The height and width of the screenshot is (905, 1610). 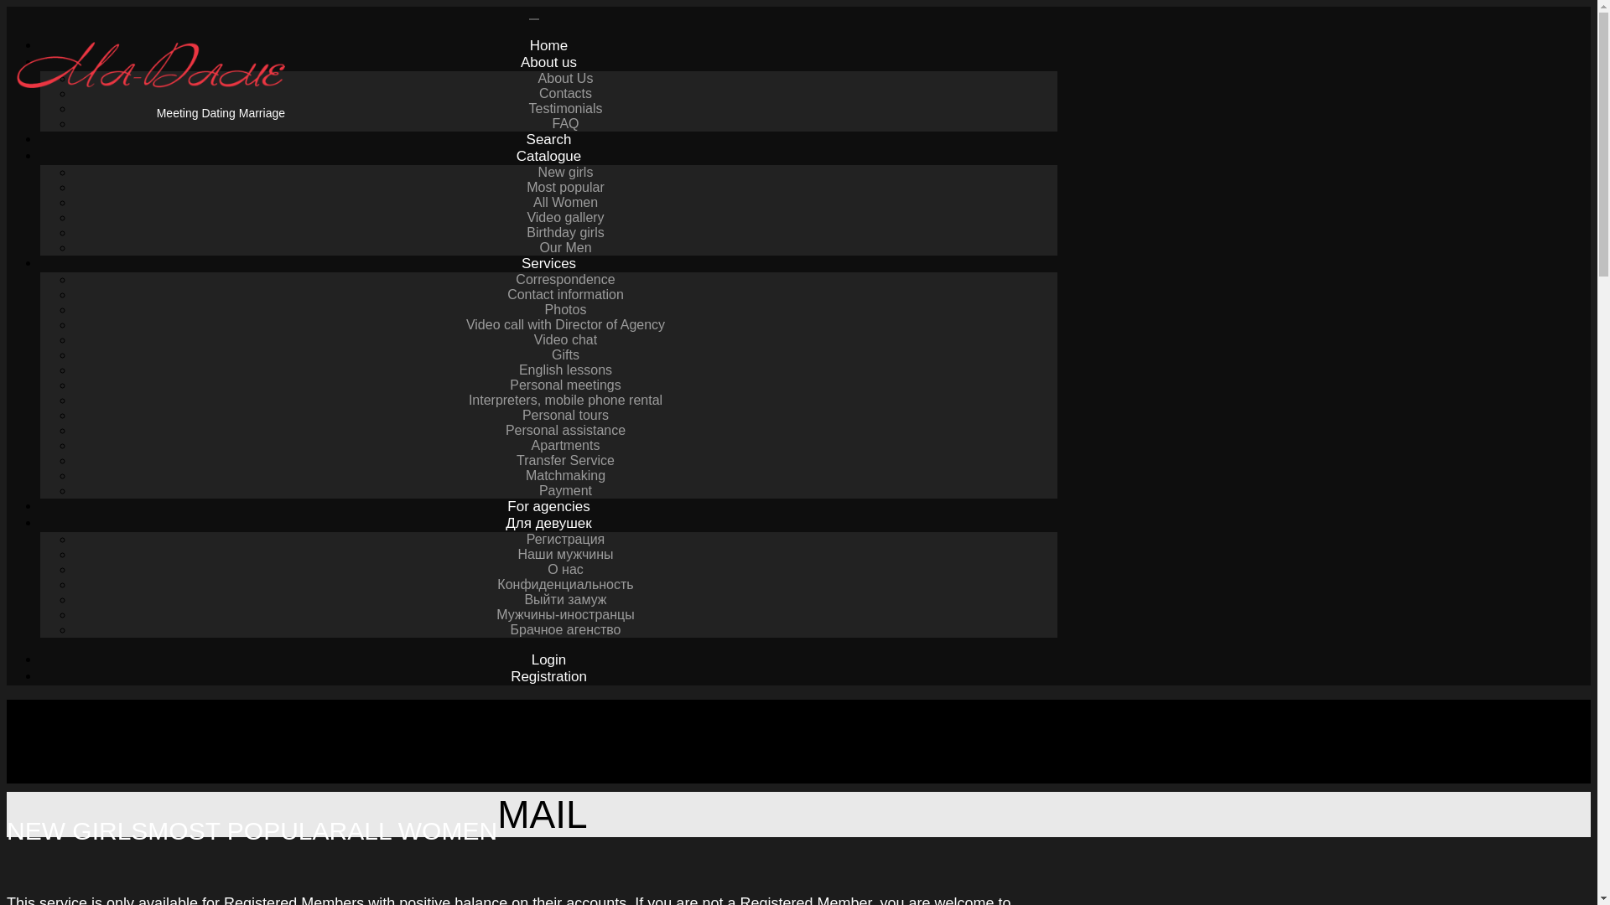 What do you see at coordinates (565, 430) in the screenshot?
I see `Personal assistance` at bounding box center [565, 430].